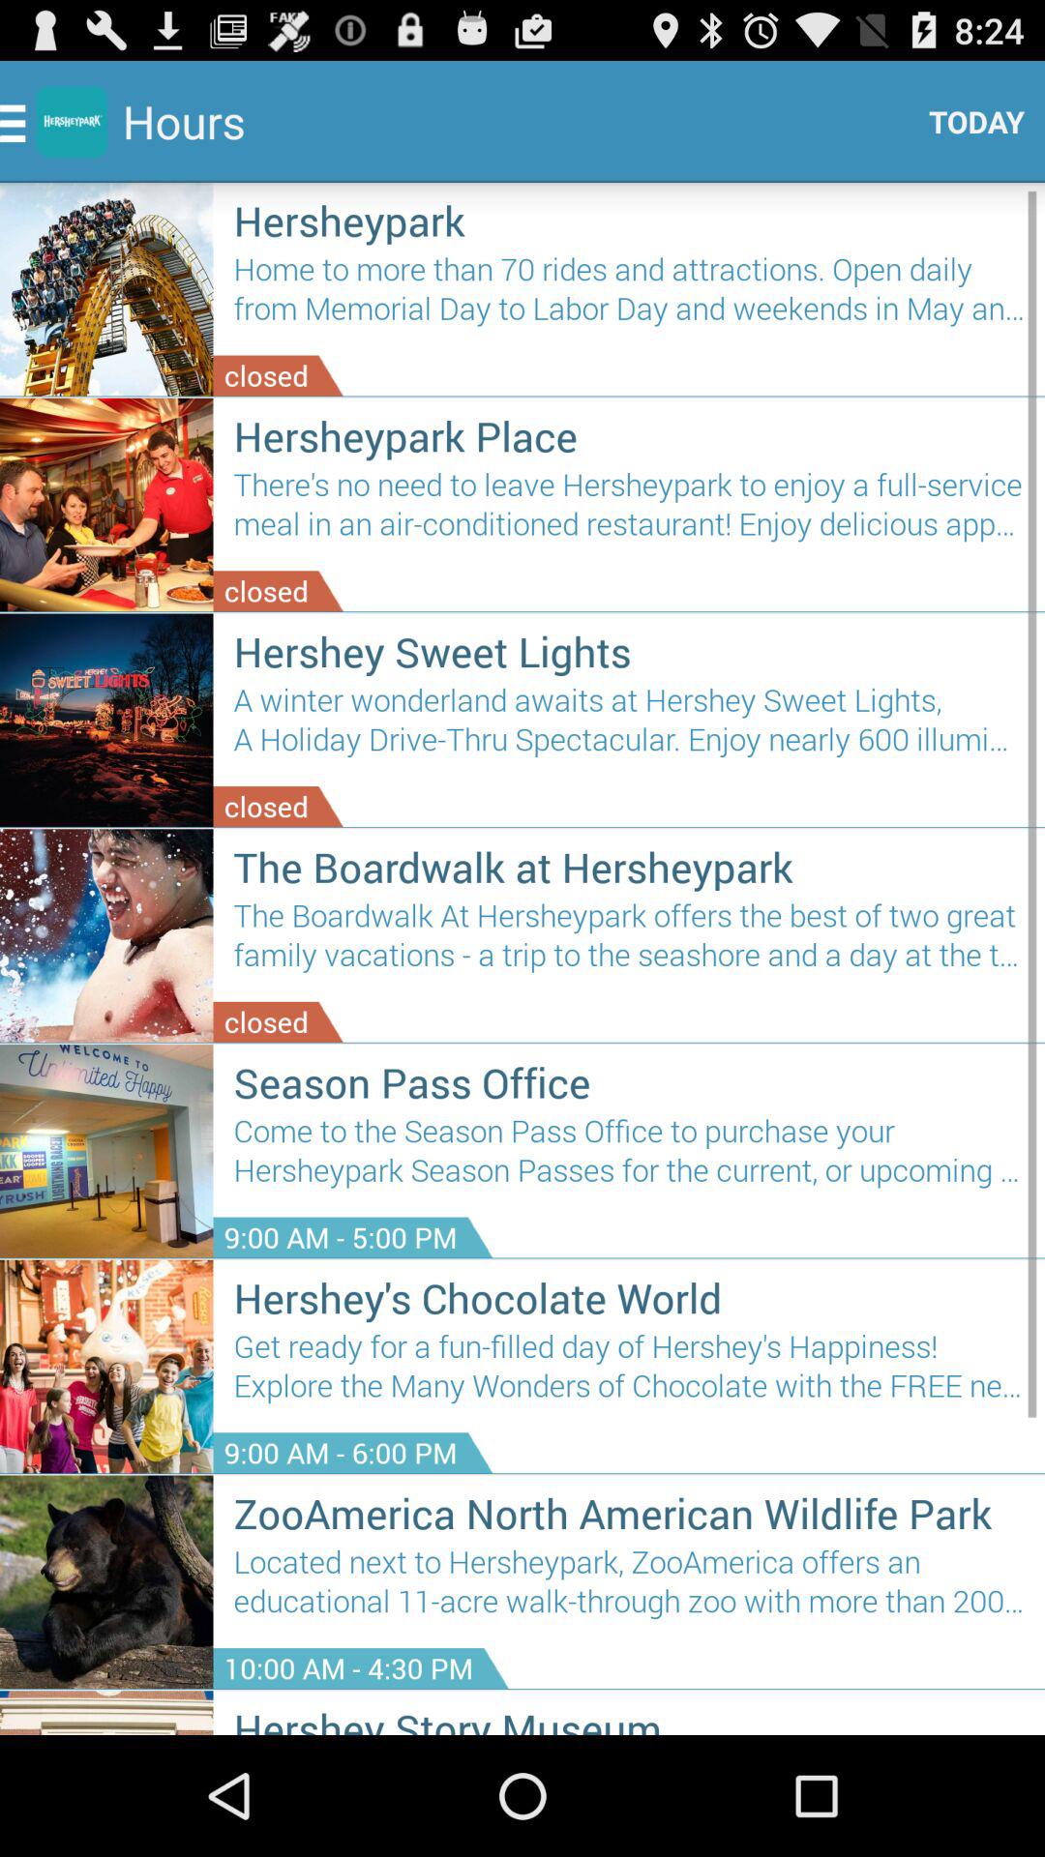 The image size is (1045, 1857). Describe the element at coordinates (970, 122) in the screenshot. I see `scroll until today item` at that location.